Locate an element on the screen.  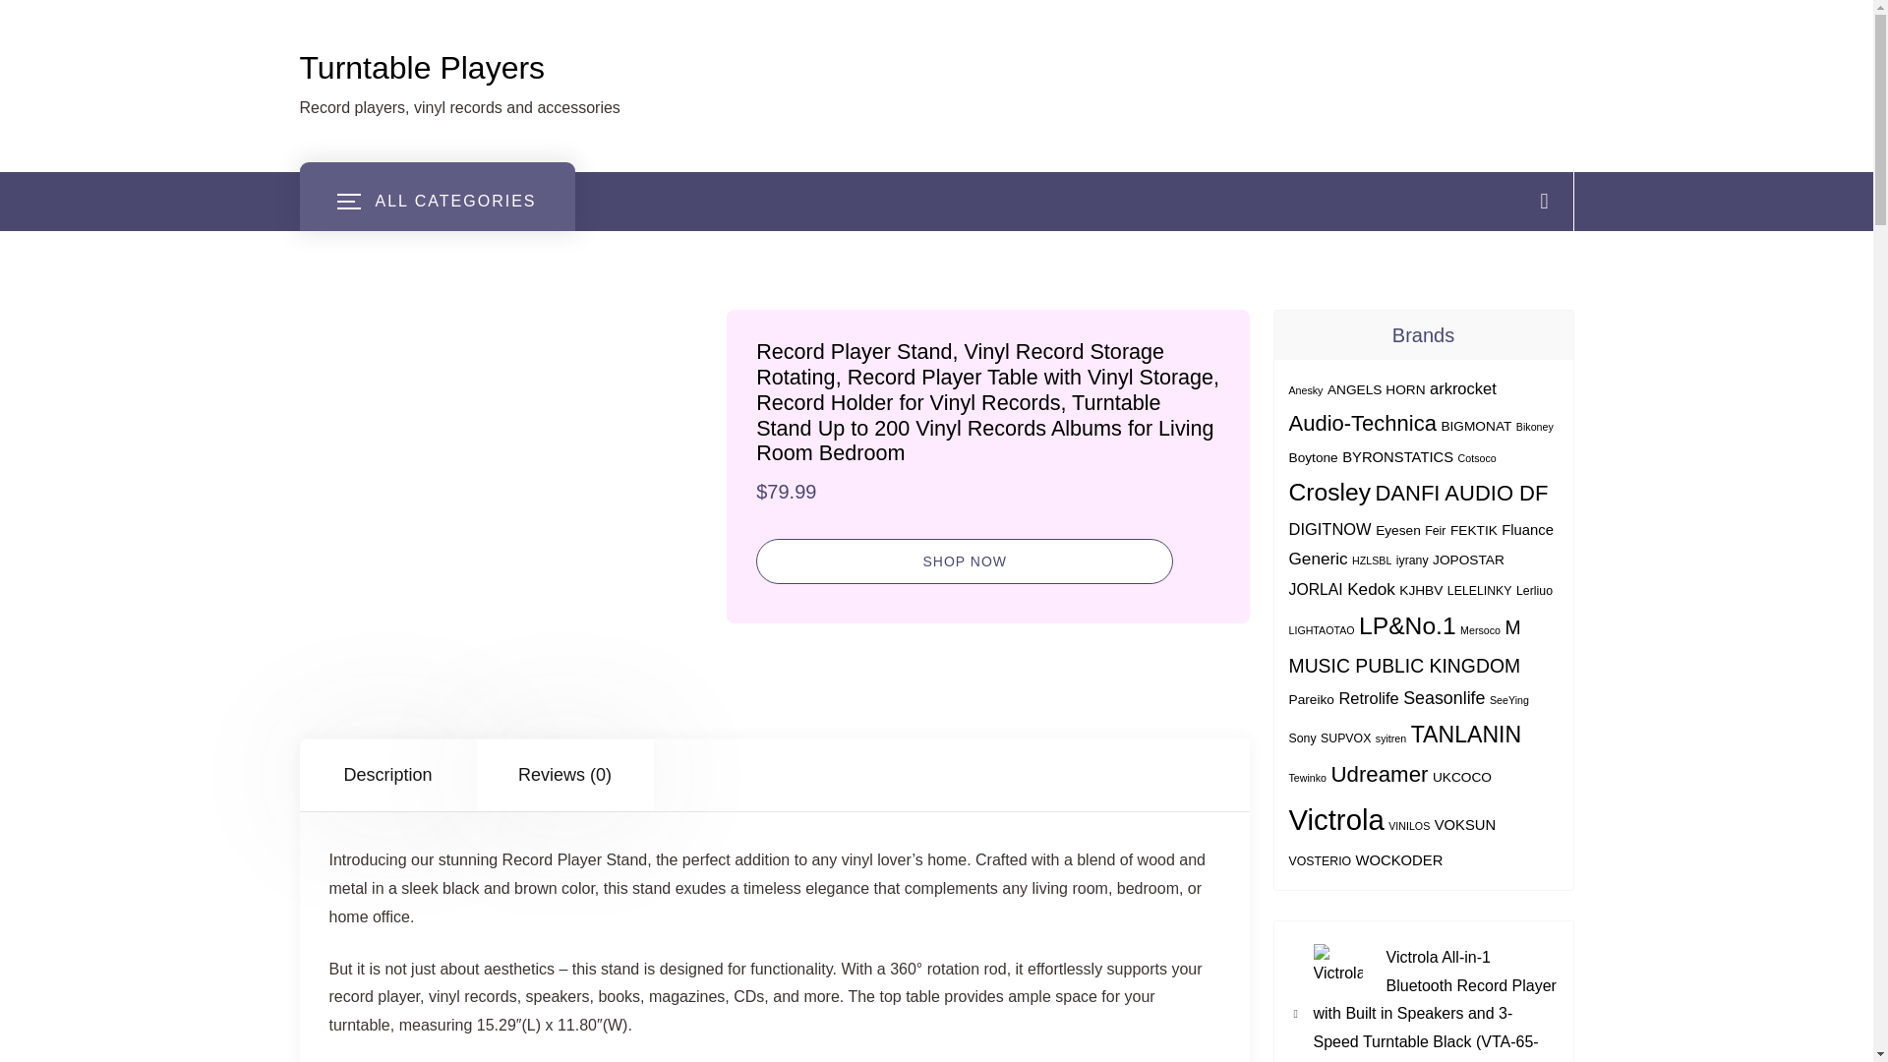
SHOP NOW is located at coordinates (964, 560).